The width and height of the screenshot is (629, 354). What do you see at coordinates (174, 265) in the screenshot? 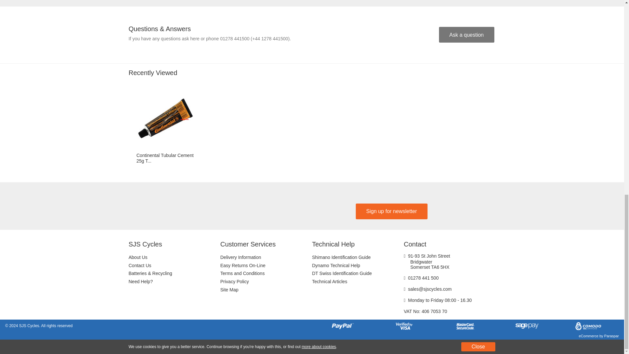
I see `Contact Us` at bounding box center [174, 265].